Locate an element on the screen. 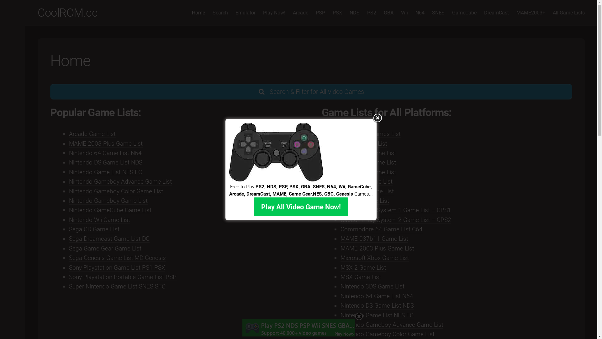 The image size is (602, 339). Atari 7800 Game List is located at coordinates (368, 172).